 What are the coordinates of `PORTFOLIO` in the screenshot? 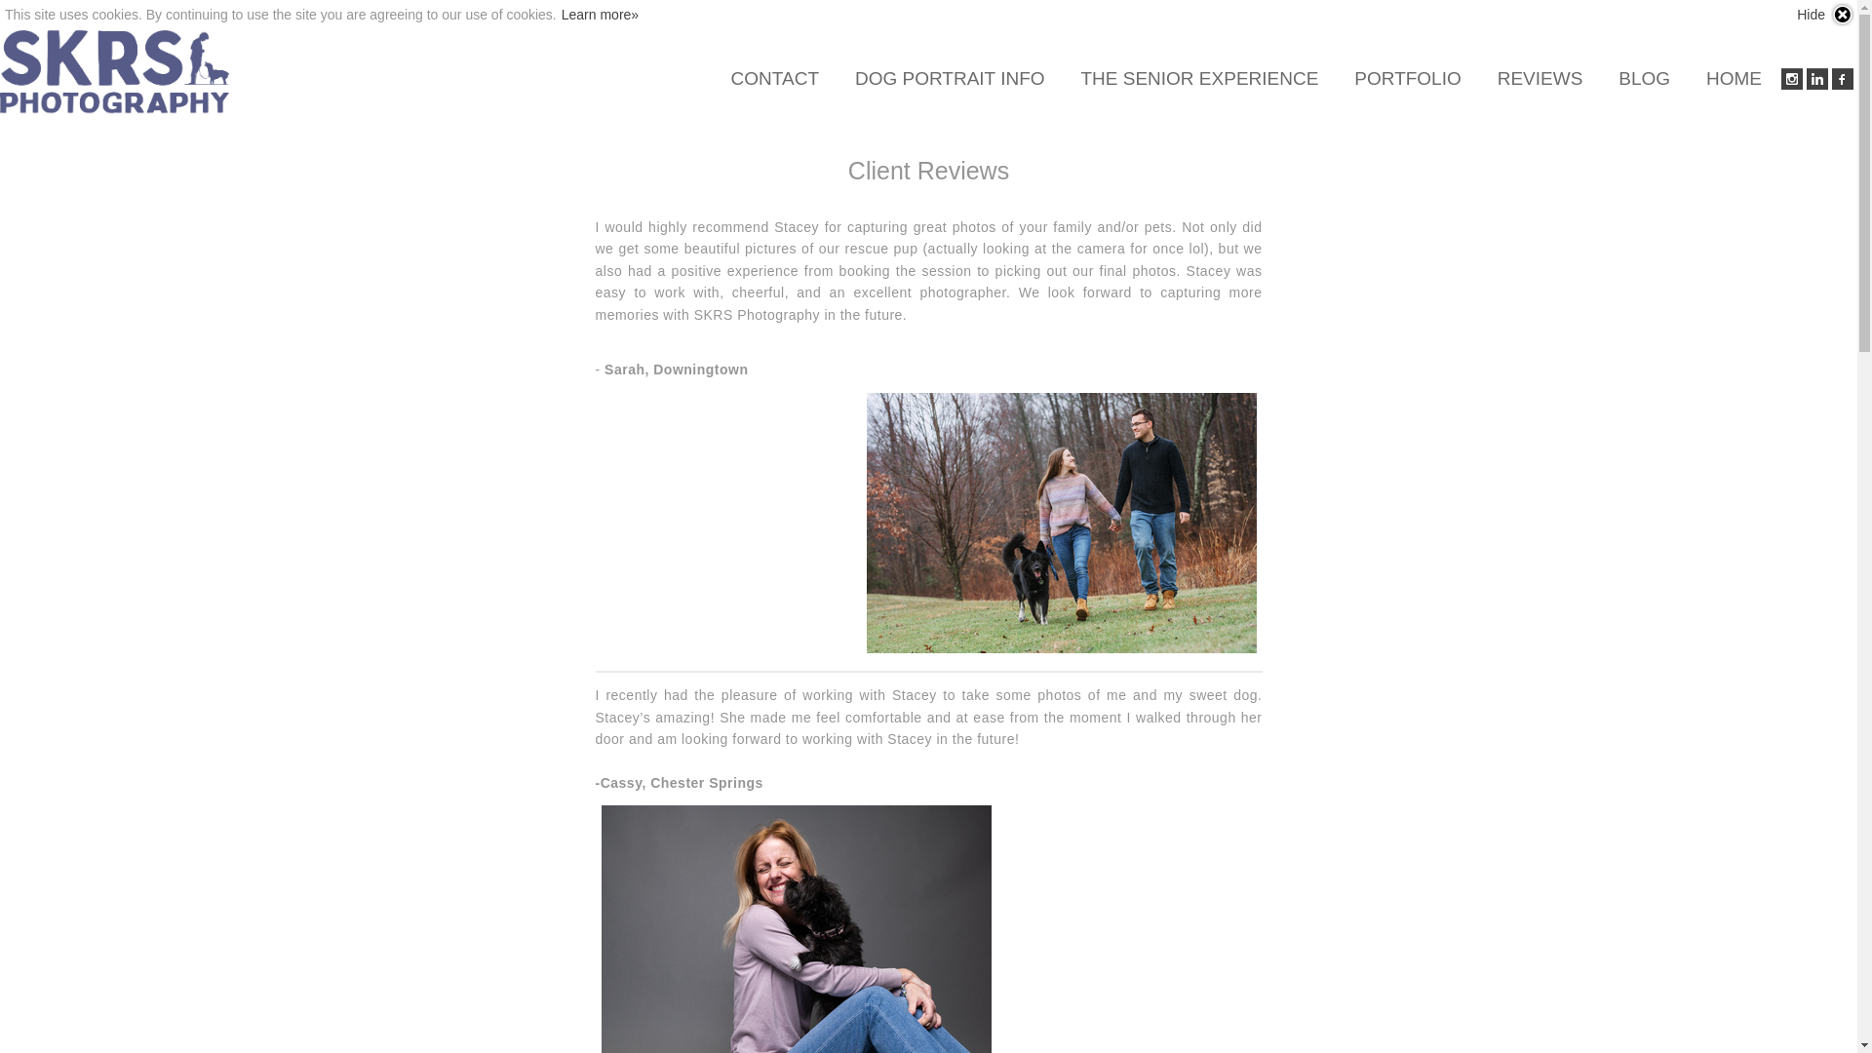 It's located at (1406, 78).